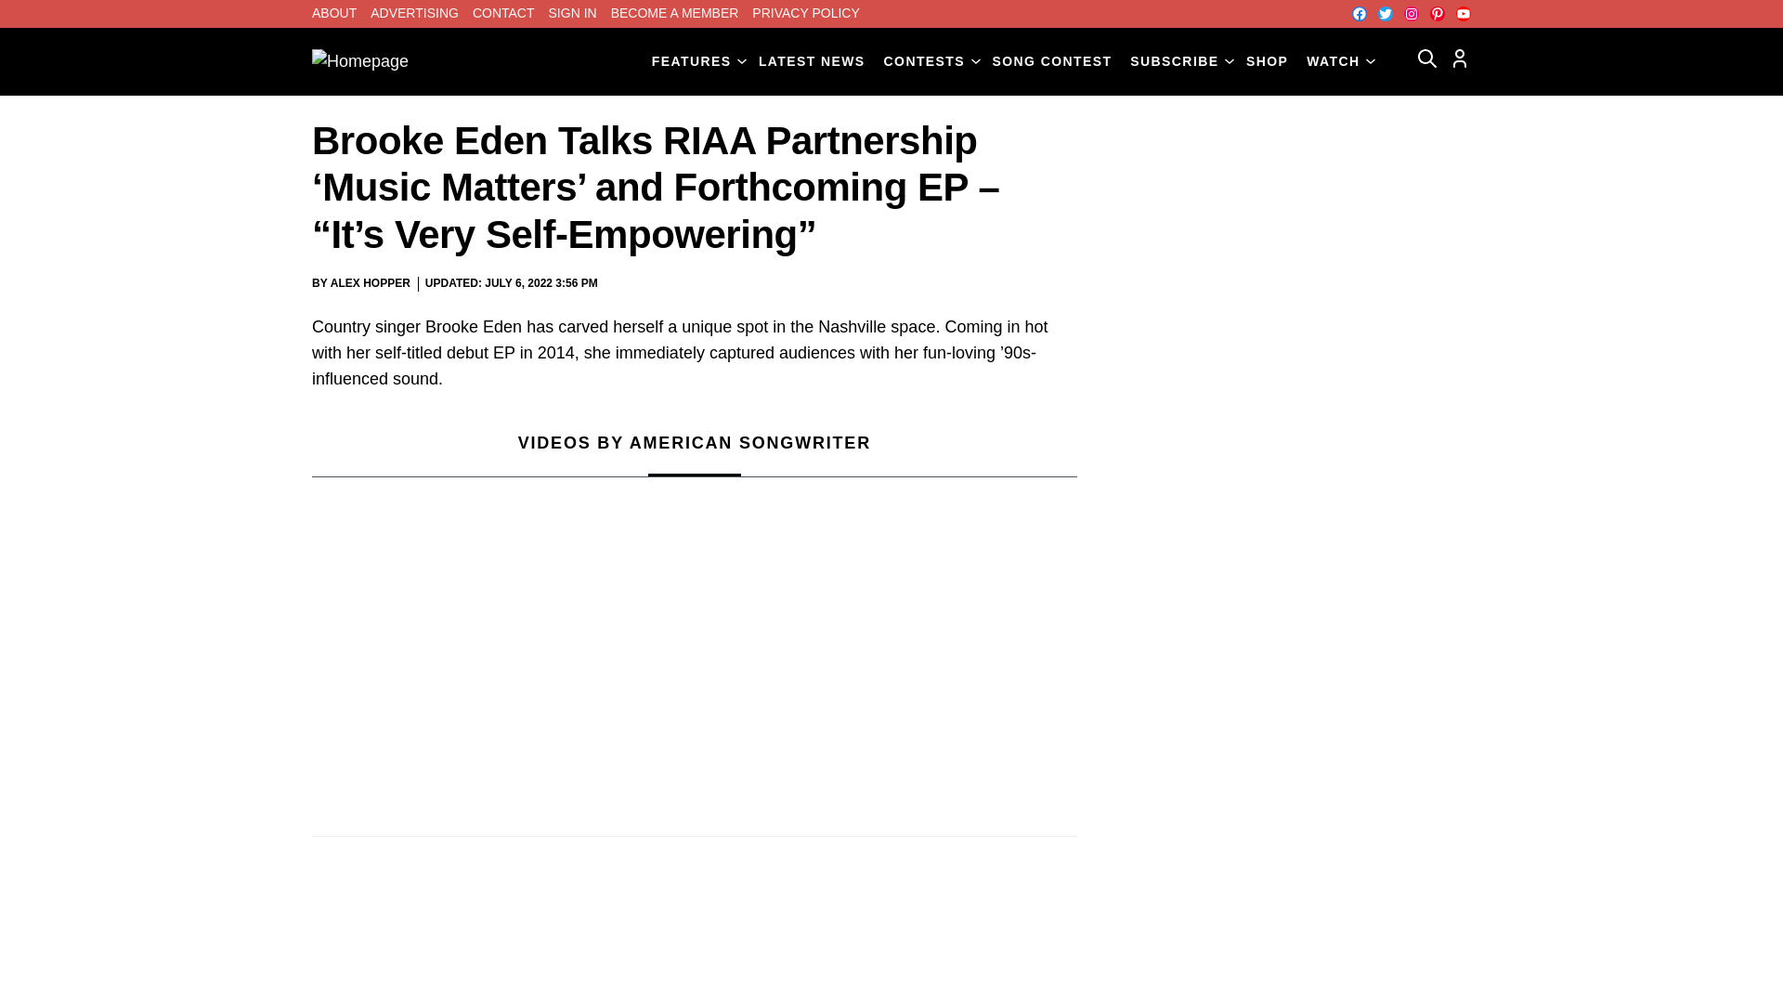 The image size is (1783, 1003). What do you see at coordinates (806, 13) in the screenshot?
I see `PRIVACY POLICY` at bounding box center [806, 13].